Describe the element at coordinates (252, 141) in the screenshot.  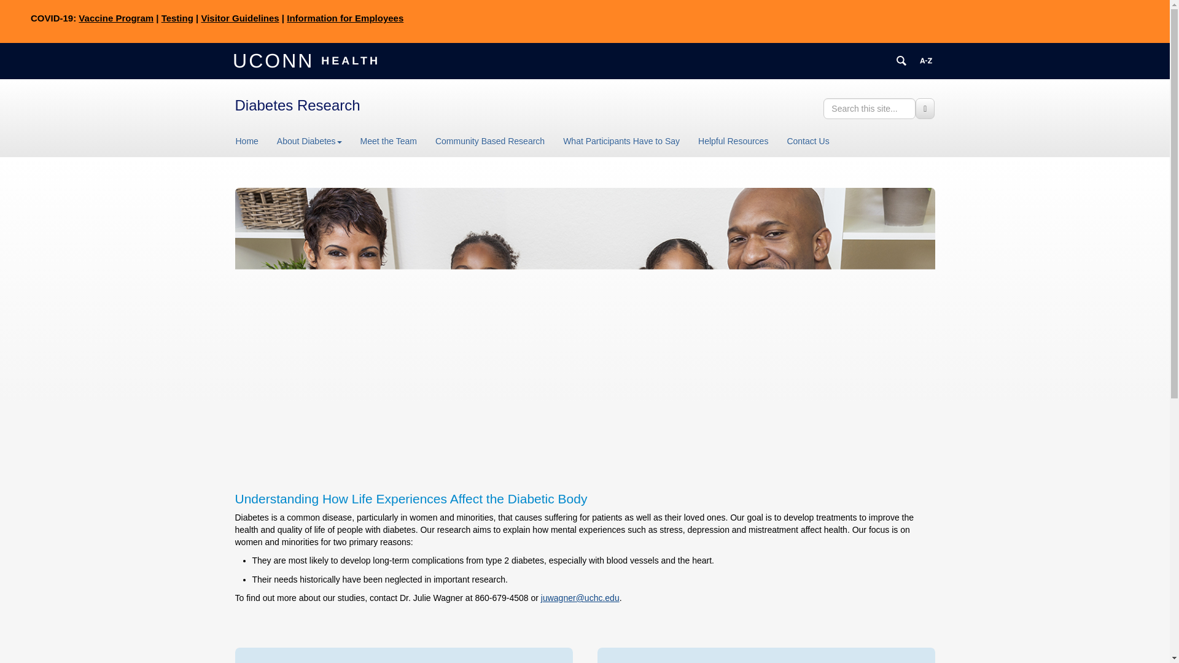
I see `Home` at that location.